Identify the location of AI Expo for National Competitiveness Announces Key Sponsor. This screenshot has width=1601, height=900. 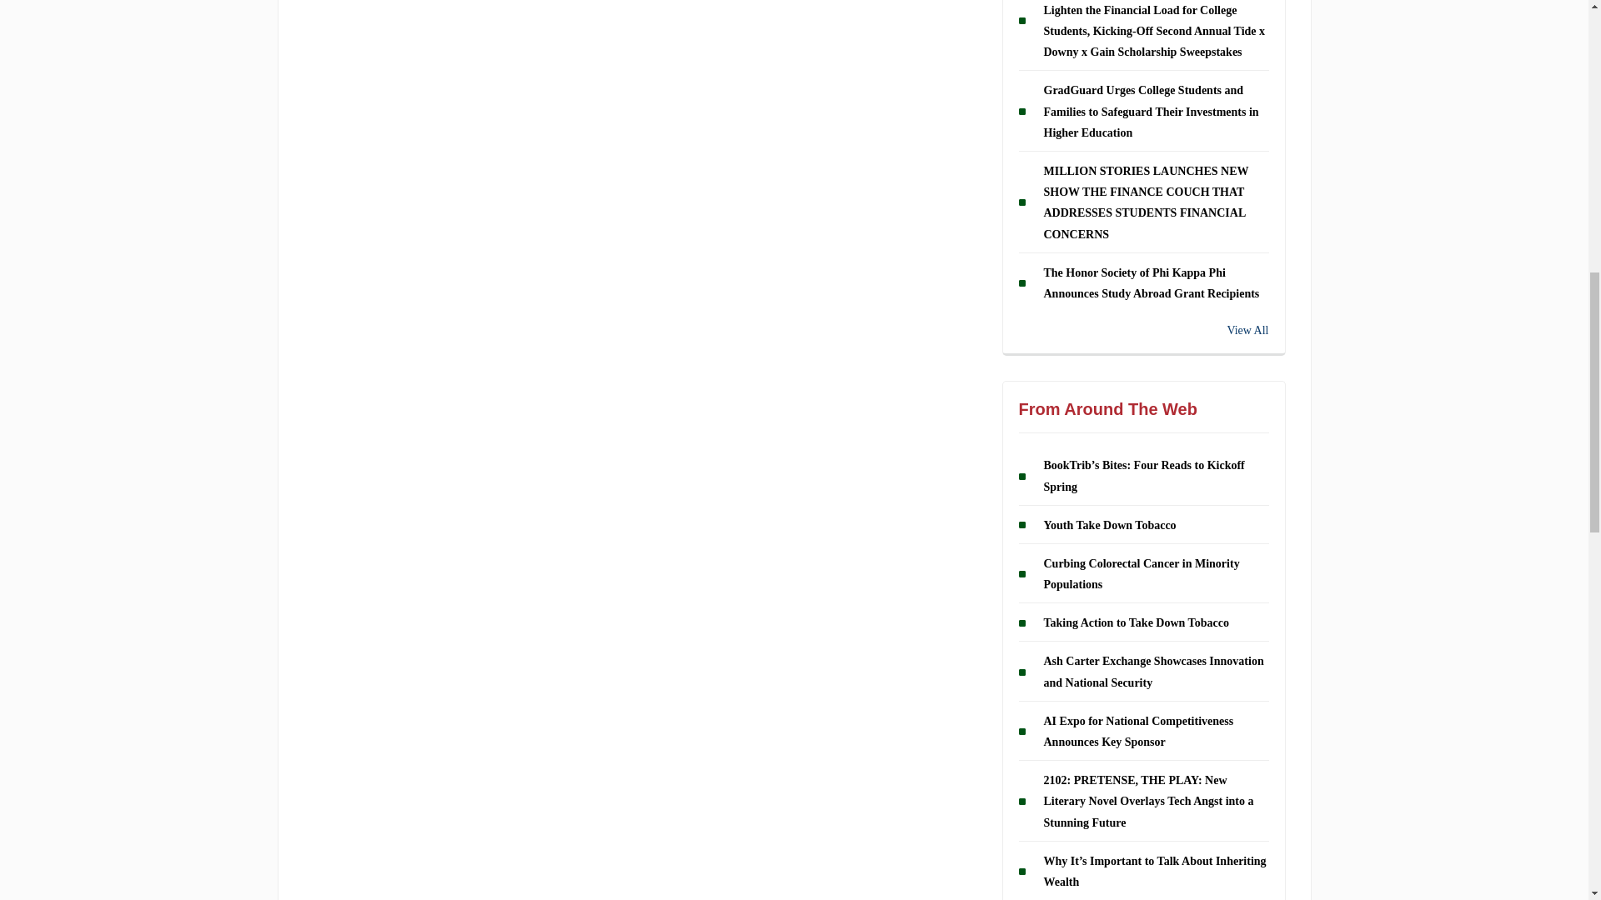
(1139, 731).